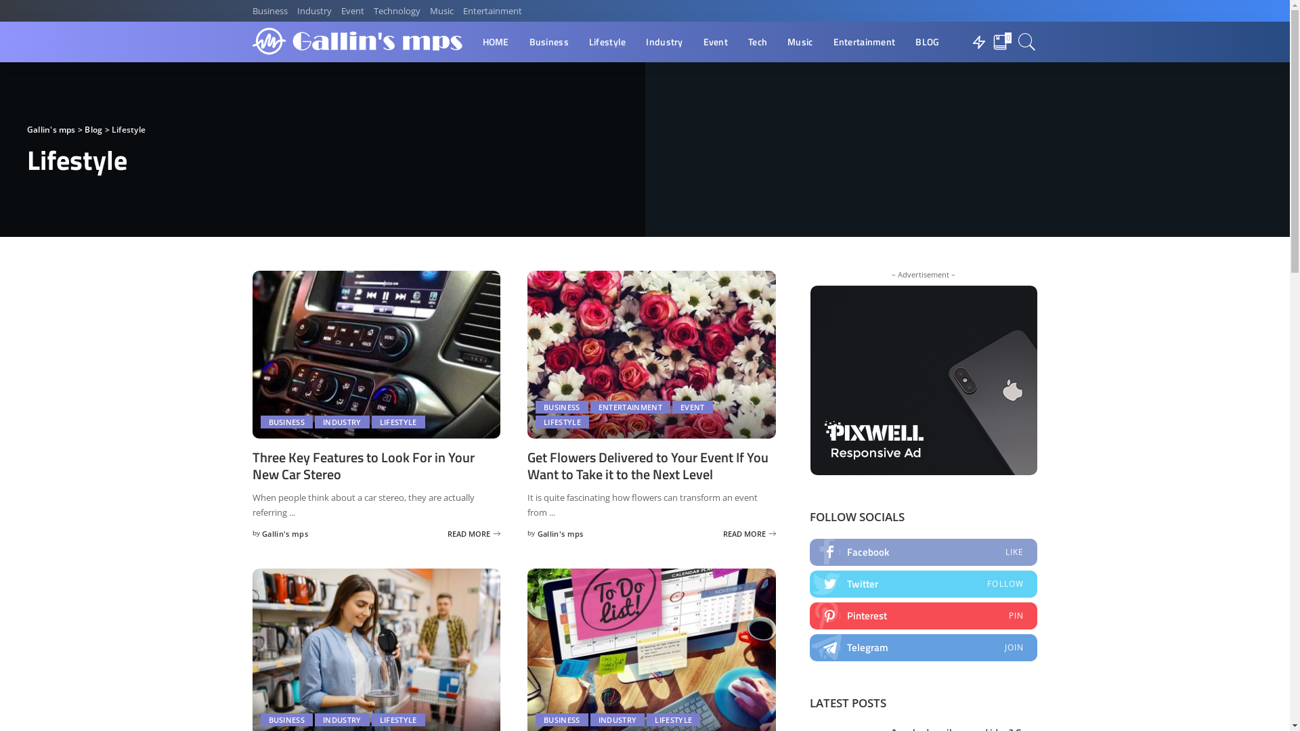 The image size is (1300, 731). What do you see at coordinates (441, 11) in the screenshot?
I see `Music` at bounding box center [441, 11].